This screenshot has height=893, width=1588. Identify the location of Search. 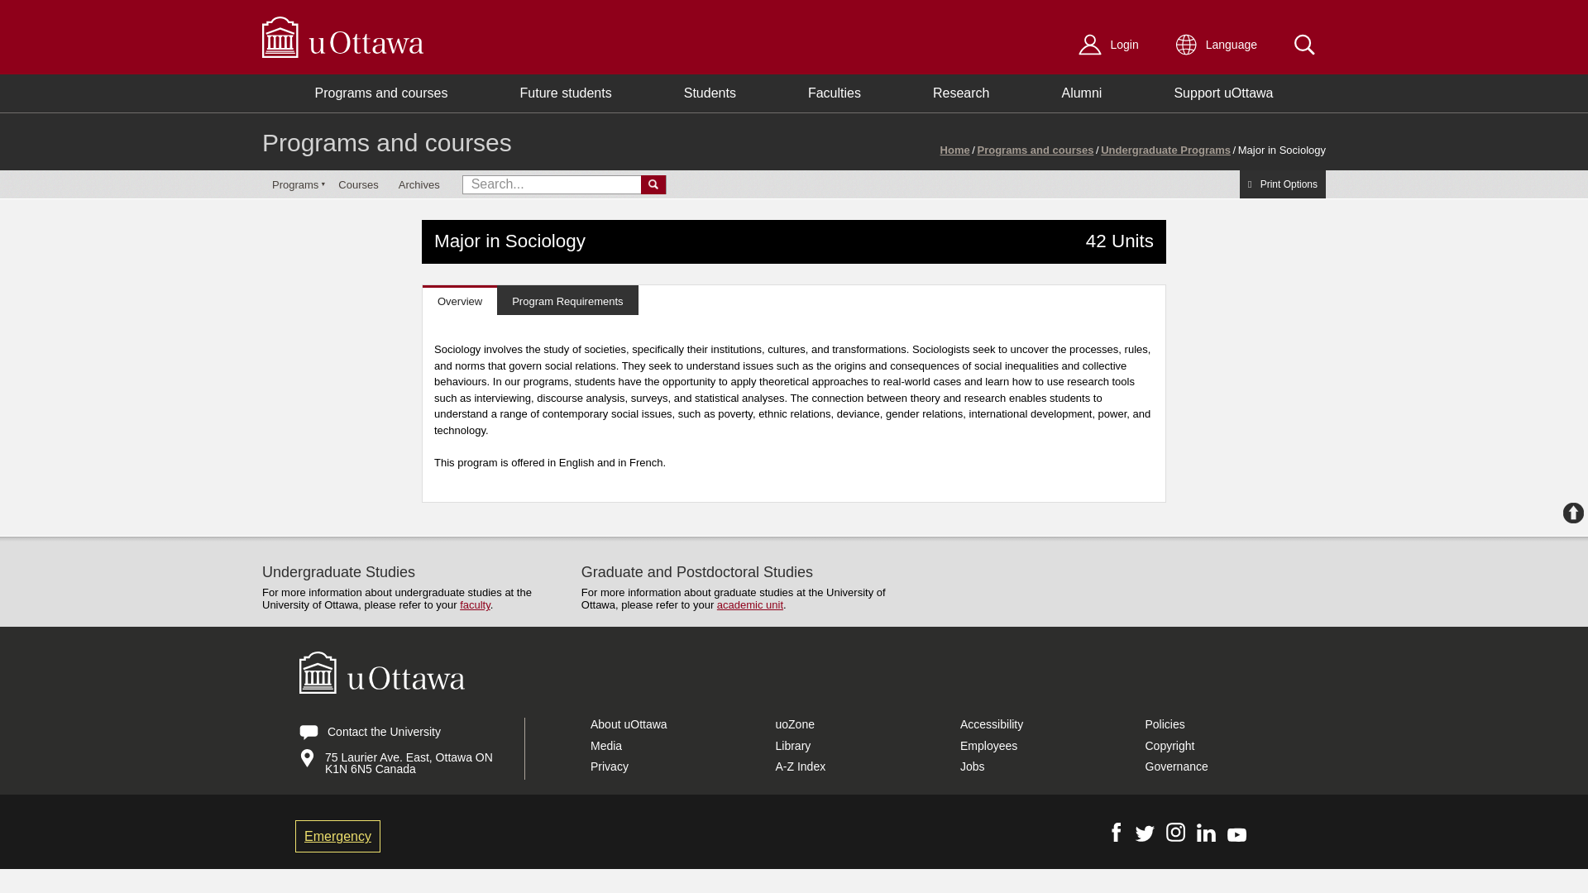
(1306, 45).